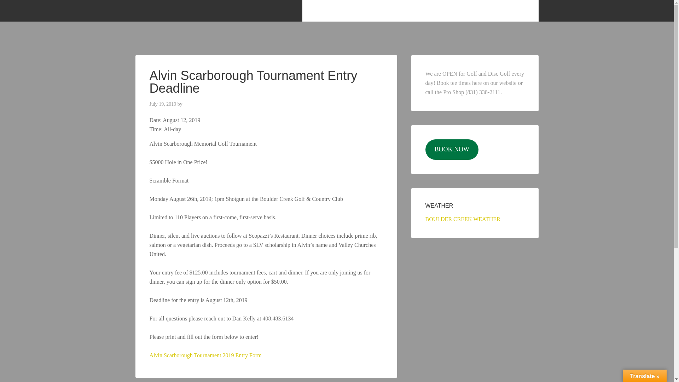 Image resolution: width=679 pixels, height=382 pixels. I want to click on 2019-08-12T00:00:00, so click(172, 129).